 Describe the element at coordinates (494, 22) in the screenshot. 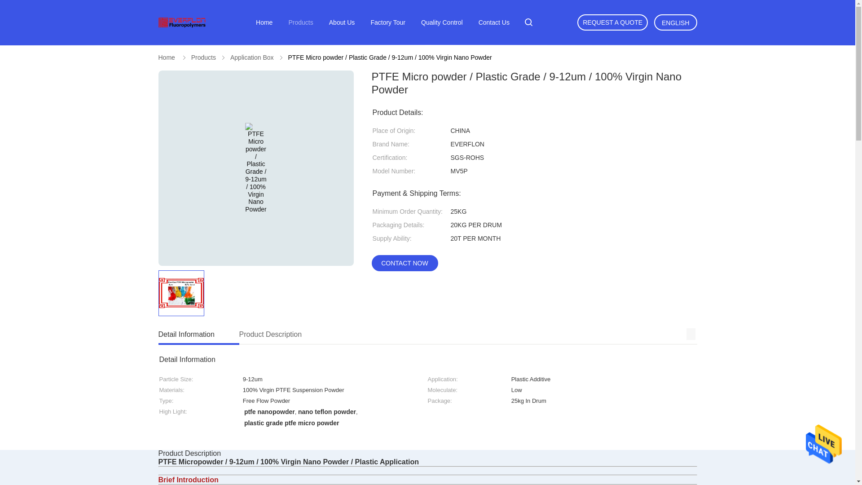

I see `Application Box` at that location.